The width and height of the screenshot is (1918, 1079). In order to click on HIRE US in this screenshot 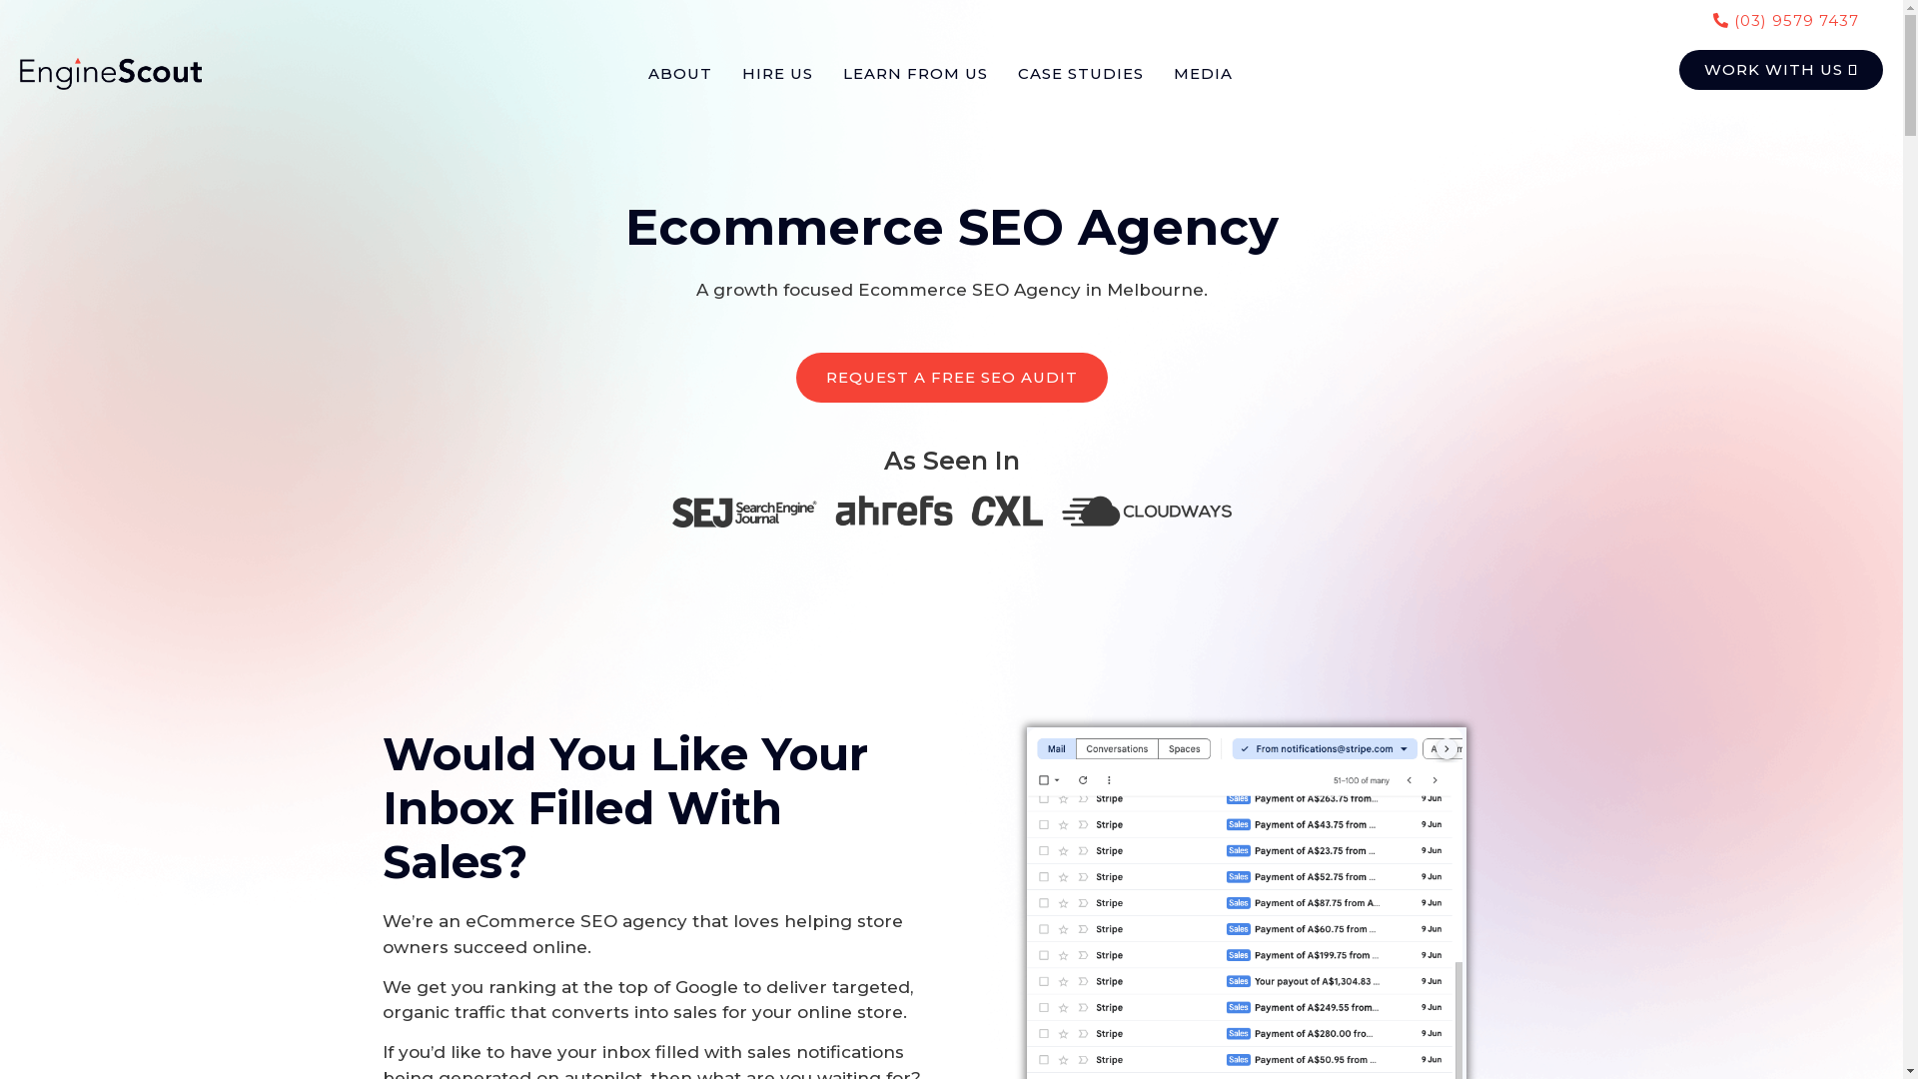, I will do `click(777, 74)`.